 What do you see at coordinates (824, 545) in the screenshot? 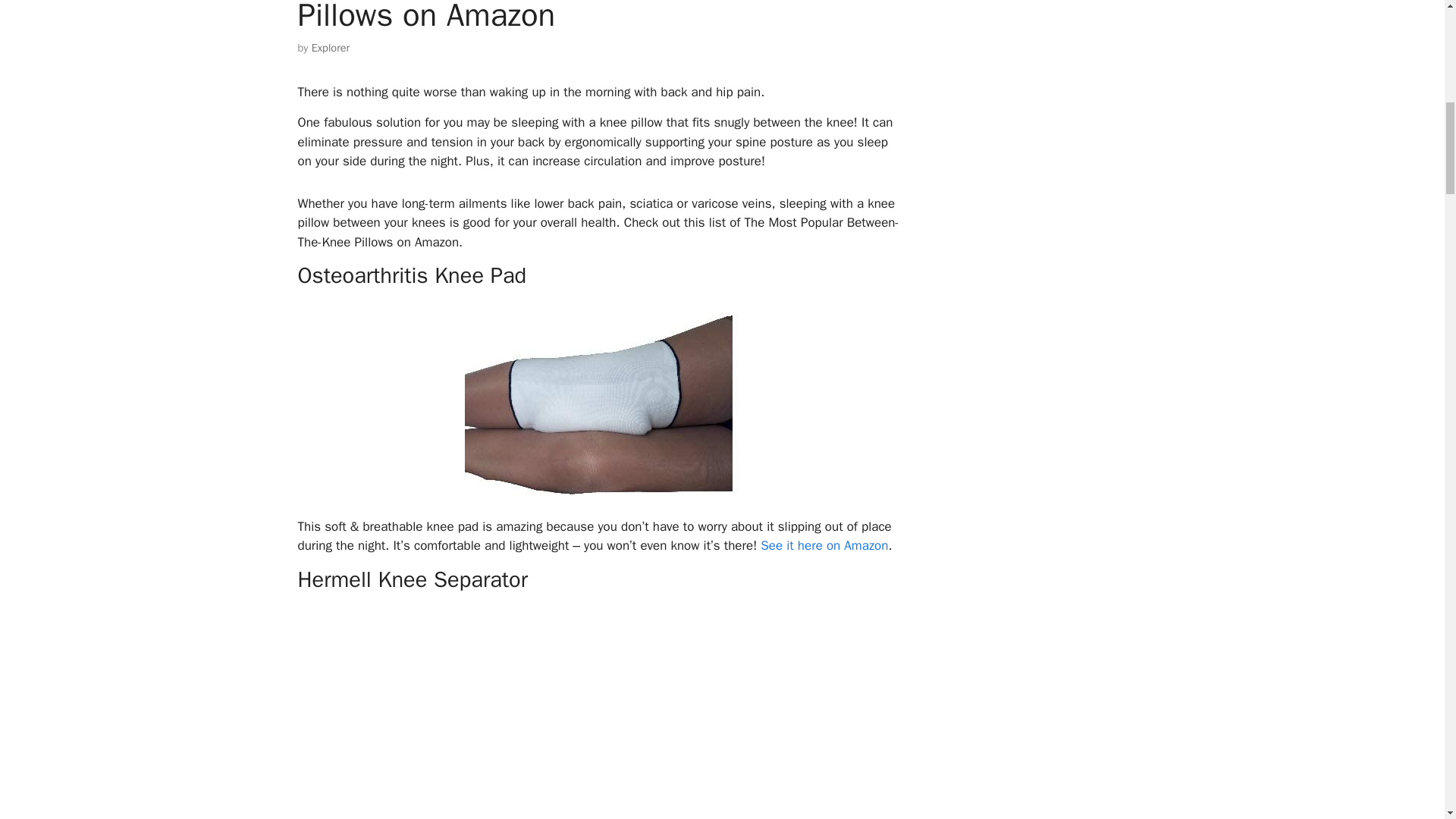
I see `See it here on Amazon` at bounding box center [824, 545].